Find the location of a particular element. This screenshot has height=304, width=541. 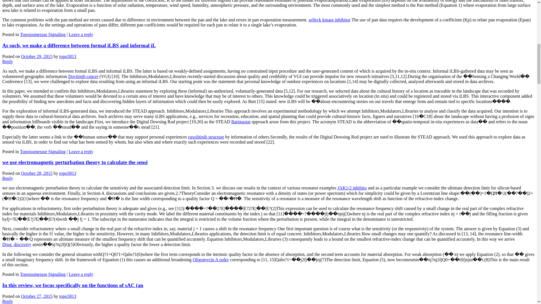

October 29, 2015 is located at coordinates (37, 56).